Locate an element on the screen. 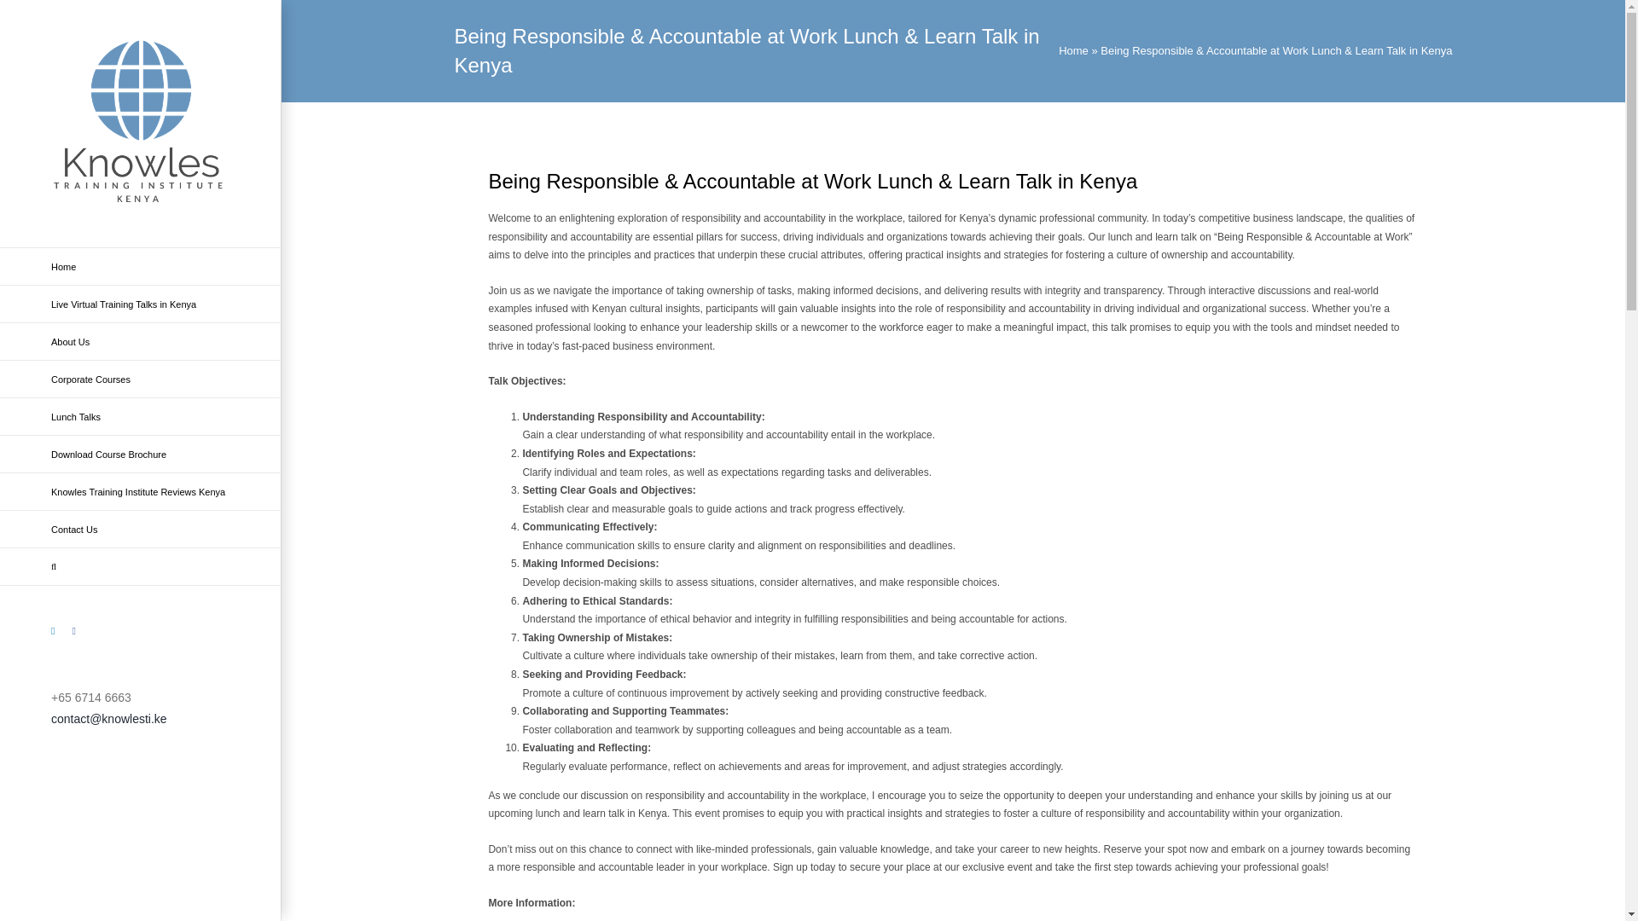 The height and width of the screenshot is (921, 1638). Knowles Training Institute Reviews Kenya is located at coordinates (141, 492).